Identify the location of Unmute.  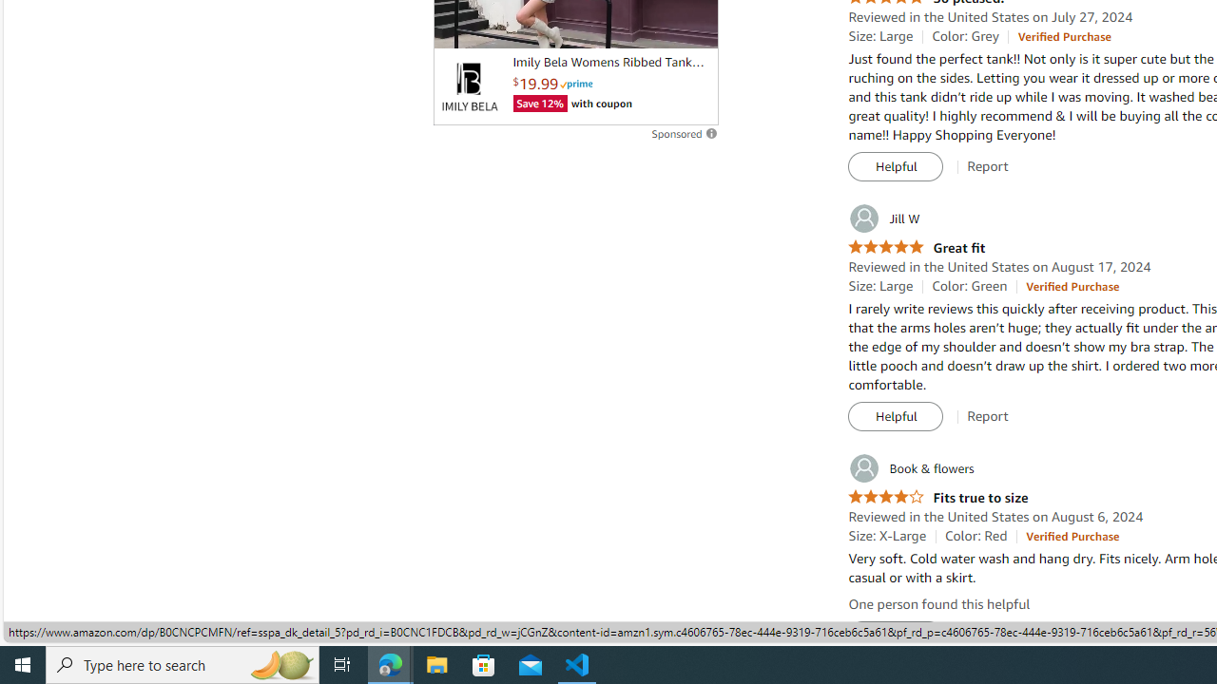
(693, 26).